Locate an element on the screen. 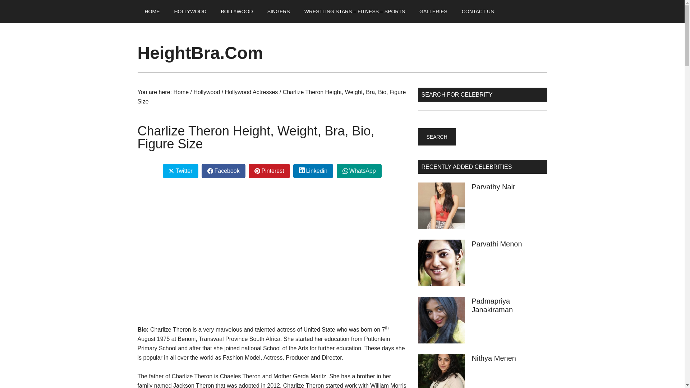 The width and height of the screenshot is (690, 388). GALLERIES is located at coordinates (433, 11).